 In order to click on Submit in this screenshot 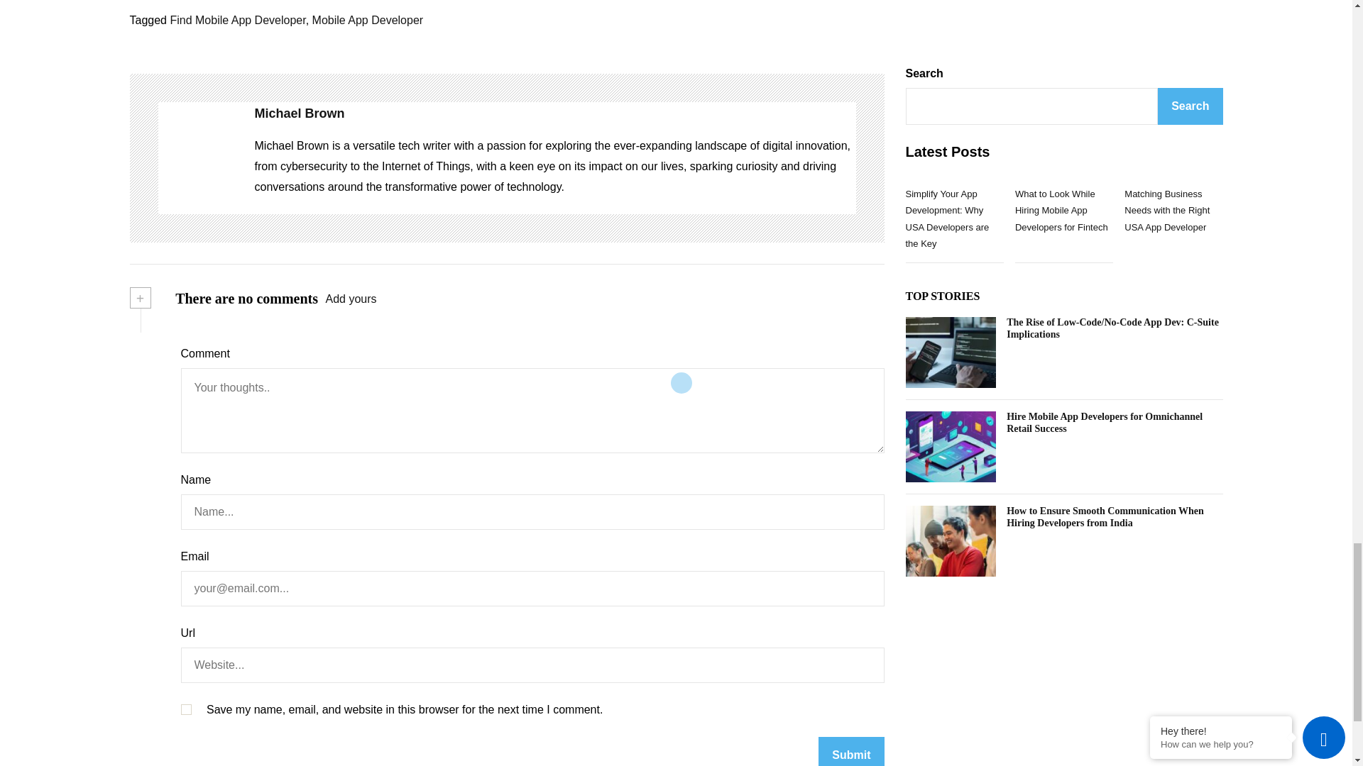, I will do `click(850, 751)`.